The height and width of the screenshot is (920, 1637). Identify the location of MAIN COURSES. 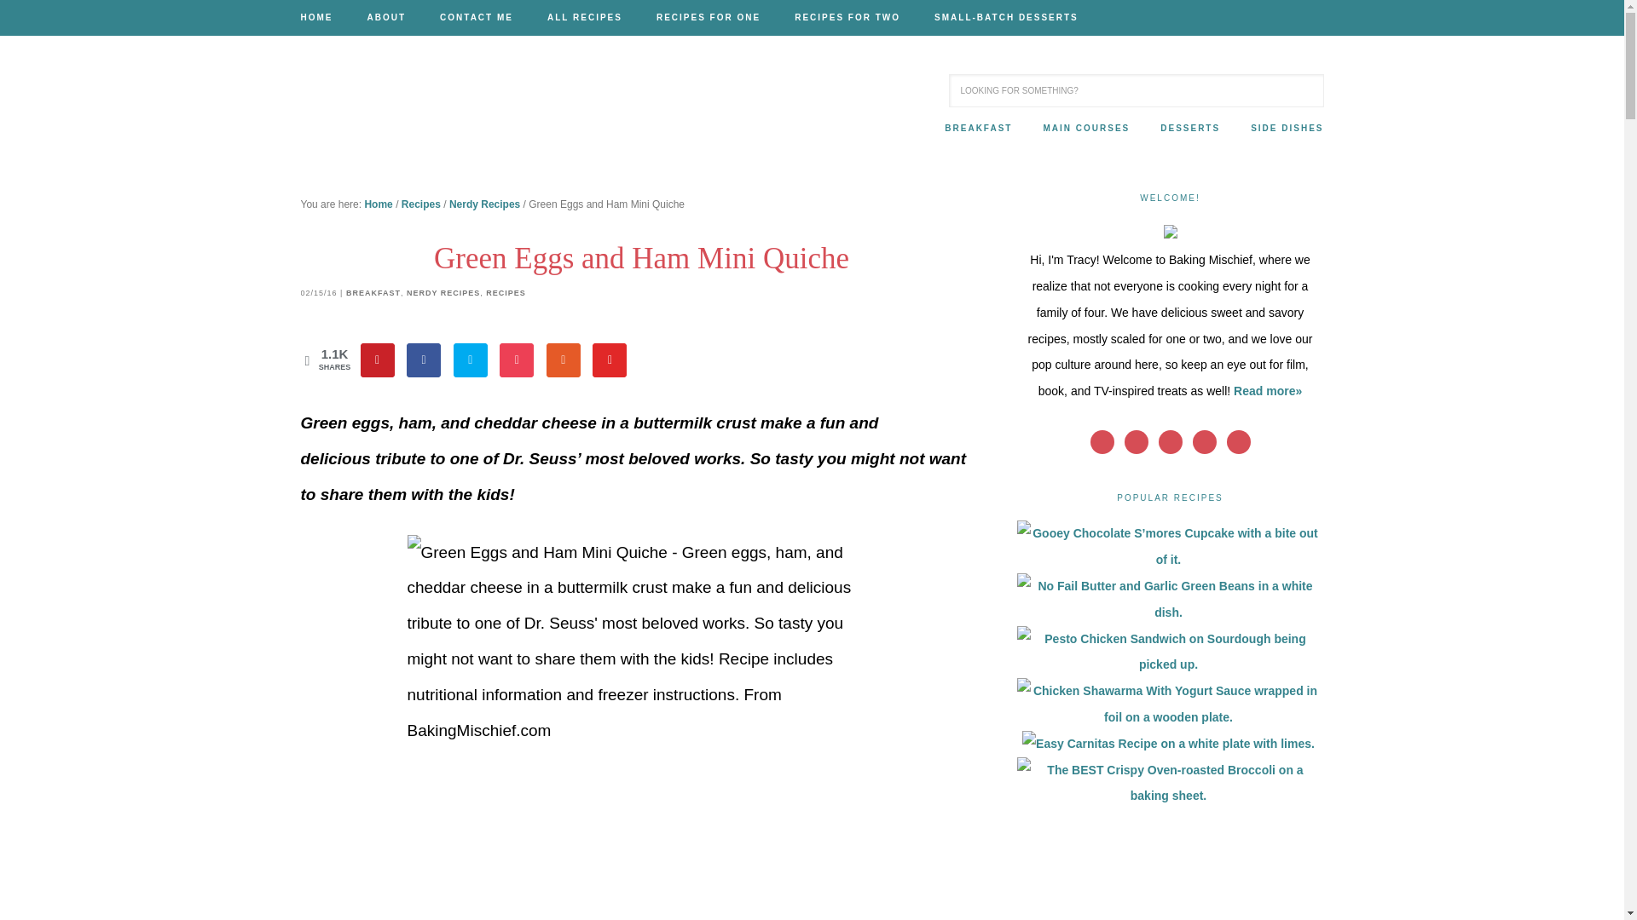
(1086, 129).